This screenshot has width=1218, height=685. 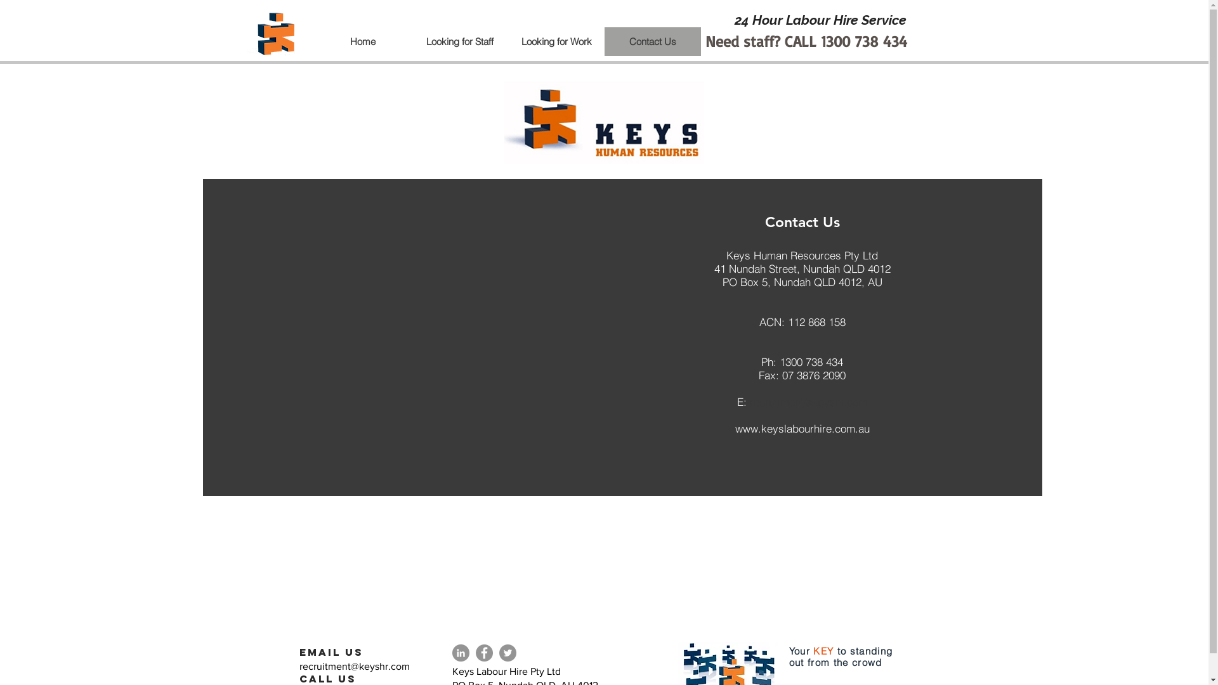 I want to click on Ph: 1300 738 434, so click(x=802, y=362).